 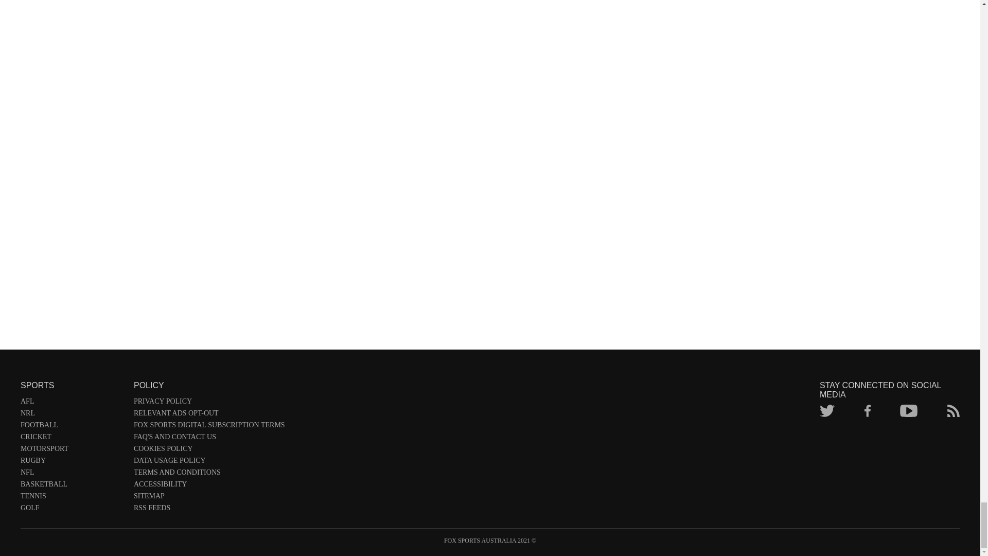 What do you see at coordinates (72, 403) in the screenshot?
I see `AFL` at bounding box center [72, 403].